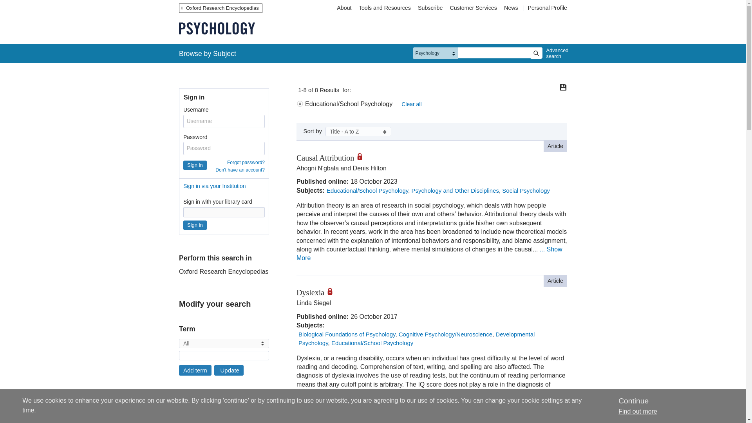 Image resolution: width=752 pixels, height=423 pixels. Describe the element at coordinates (344, 8) in the screenshot. I see `About` at that location.